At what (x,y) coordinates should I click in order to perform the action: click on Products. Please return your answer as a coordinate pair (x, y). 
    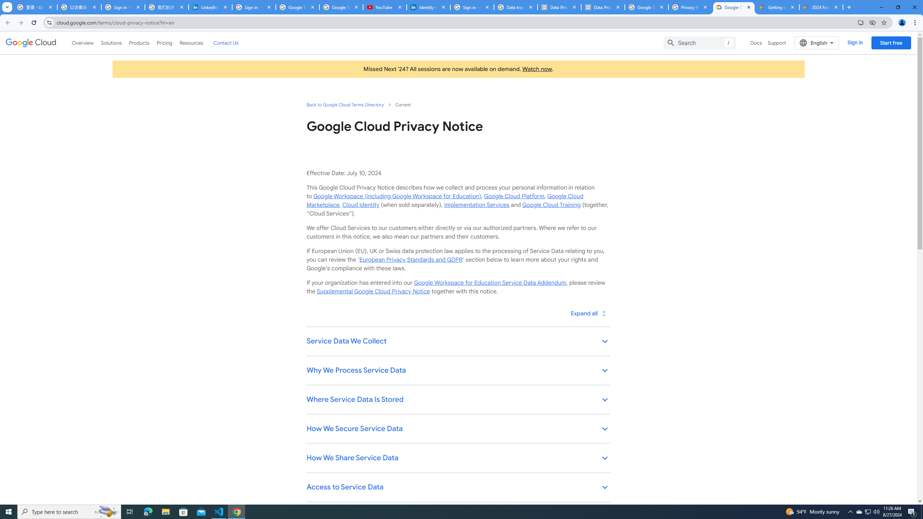
    Looking at the image, I should click on (138, 43).